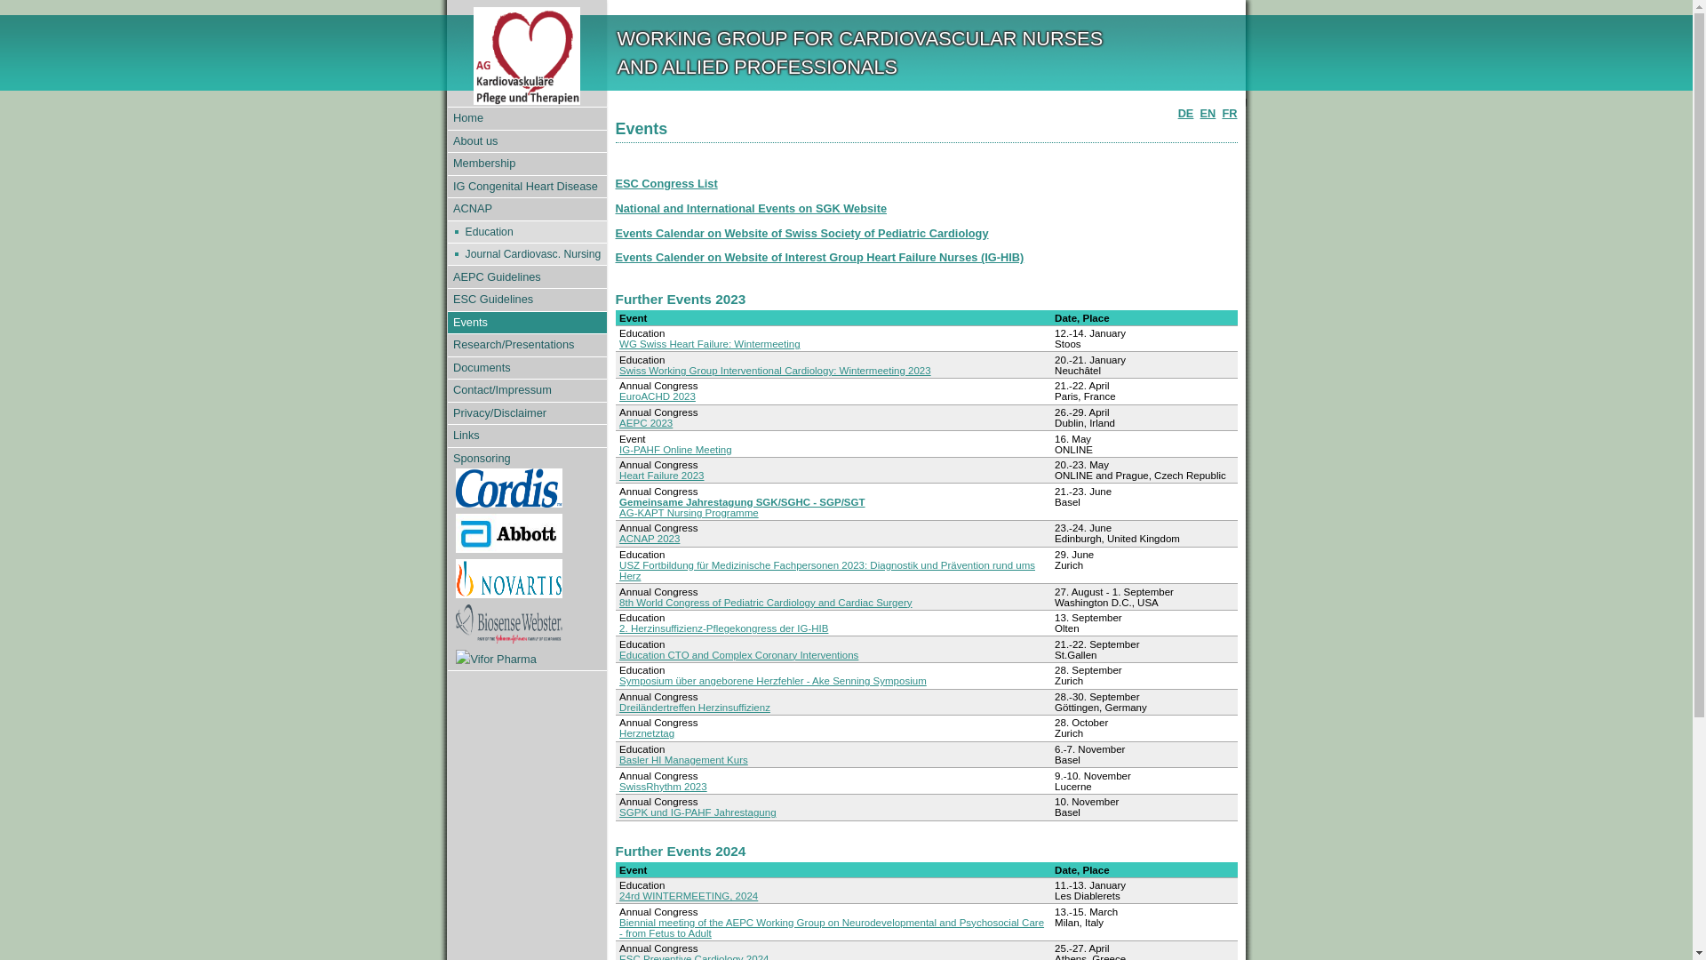  I want to click on About us, so click(528, 142).